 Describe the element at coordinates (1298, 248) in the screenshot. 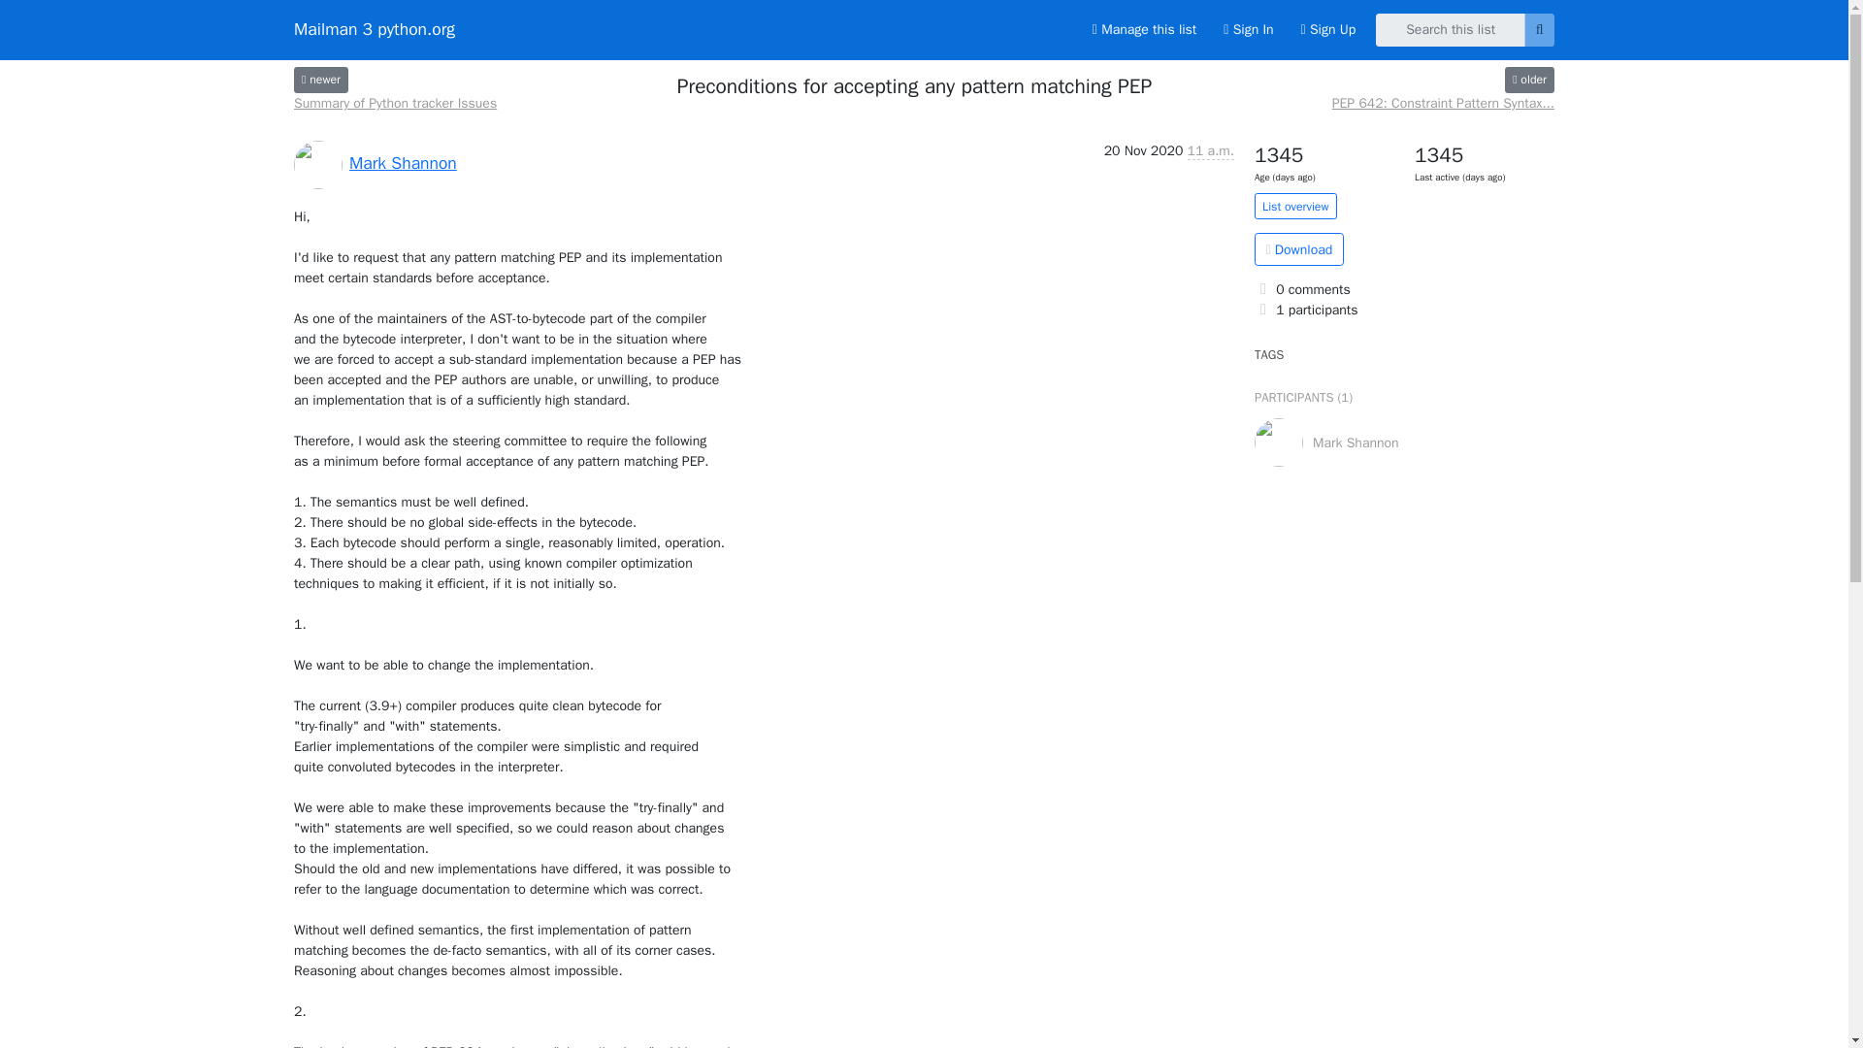

I see `This thread in gzipped mbox format` at that location.